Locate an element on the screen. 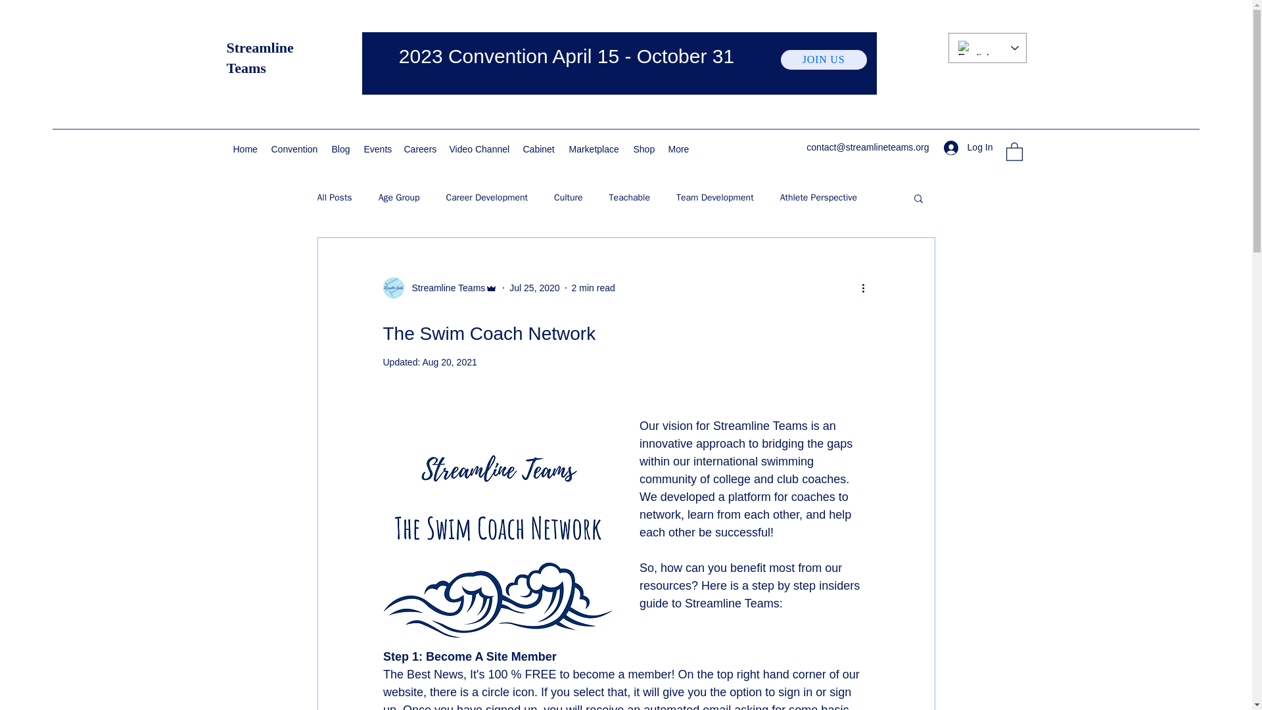 The width and height of the screenshot is (1262, 710). Streamline Teams is located at coordinates (259, 58).